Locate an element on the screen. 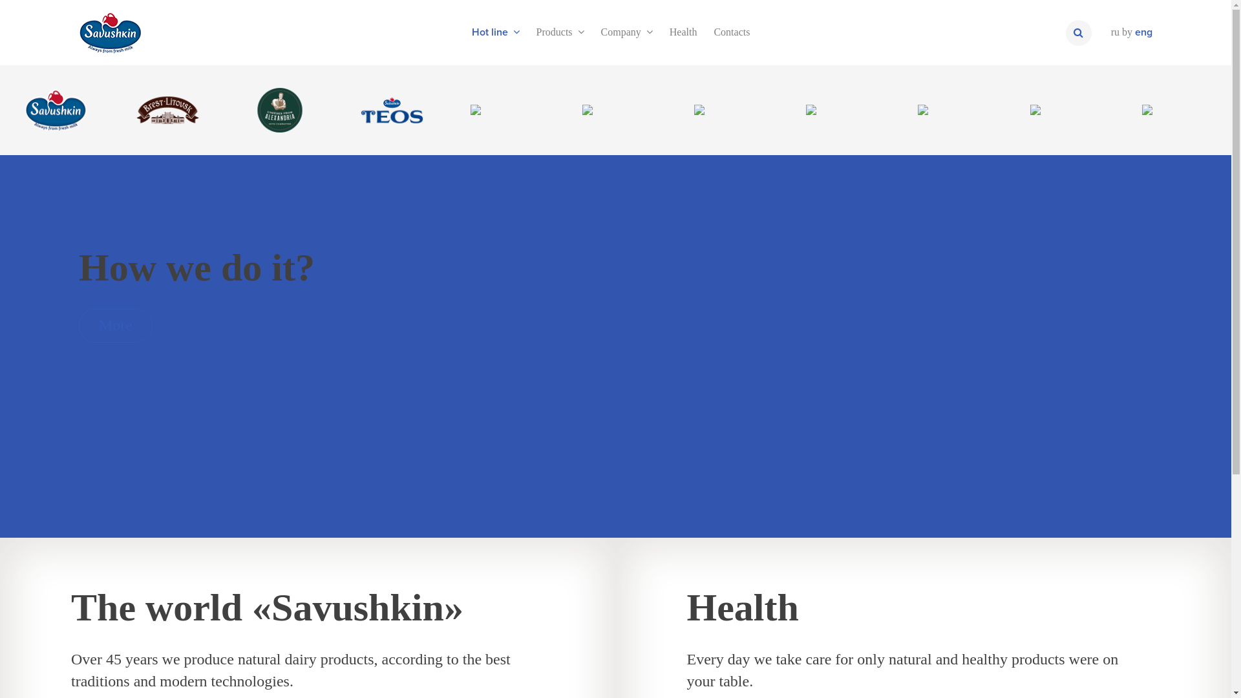  by is located at coordinates (1127, 32).